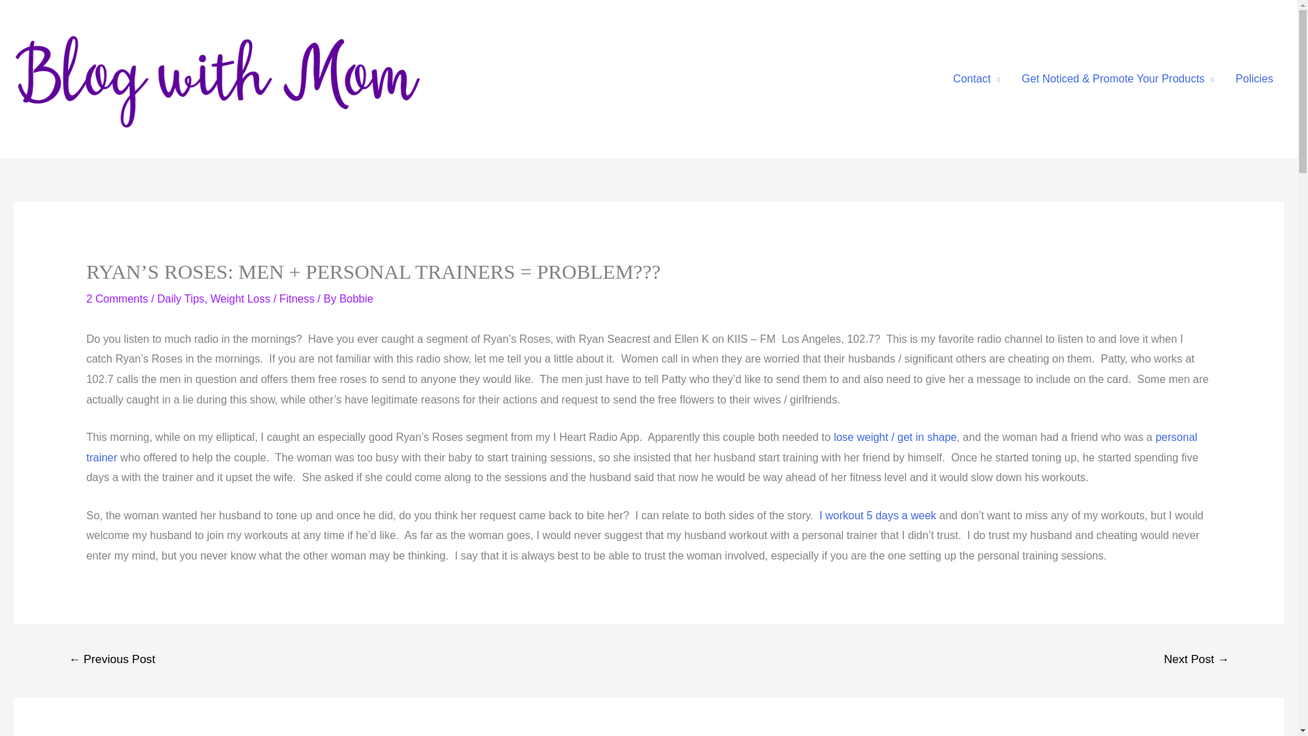 This screenshot has height=736, width=1308. Describe the element at coordinates (877, 515) in the screenshot. I see `I workout 5 days a week` at that location.